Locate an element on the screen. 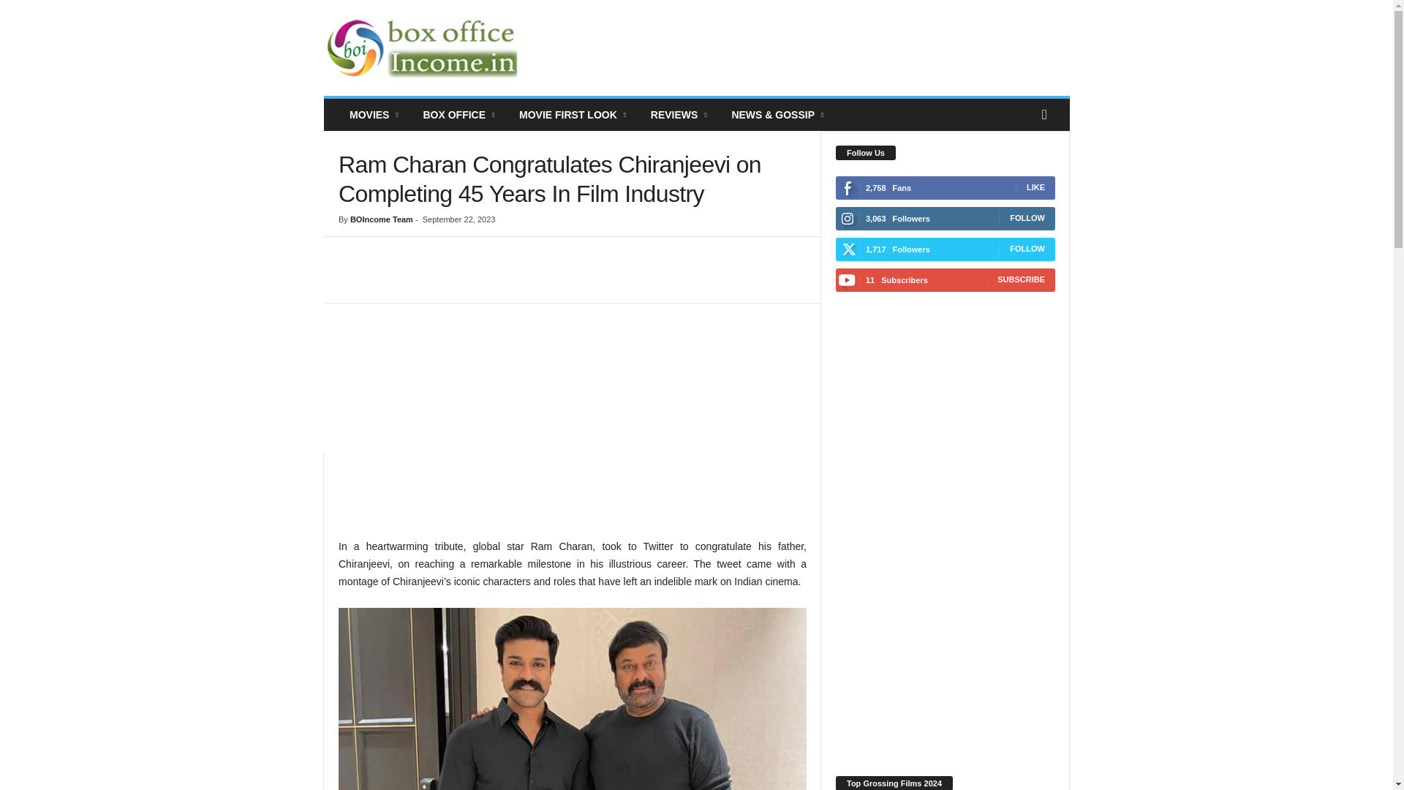  MOVIES is located at coordinates (374, 115).